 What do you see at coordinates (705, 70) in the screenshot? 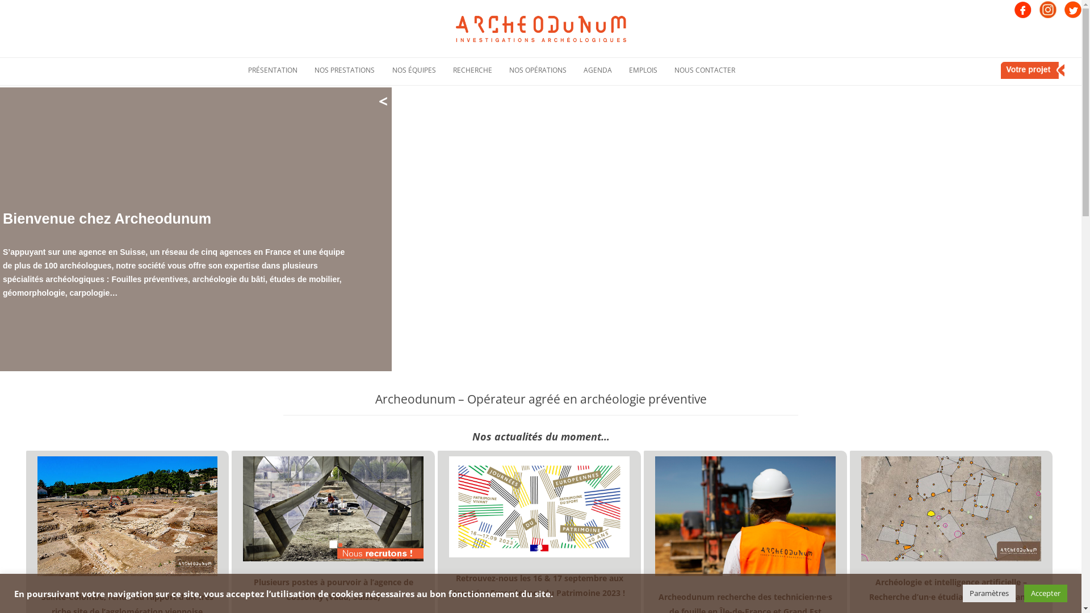
I see `NOUS CONTACTER` at bounding box center [705, 70].